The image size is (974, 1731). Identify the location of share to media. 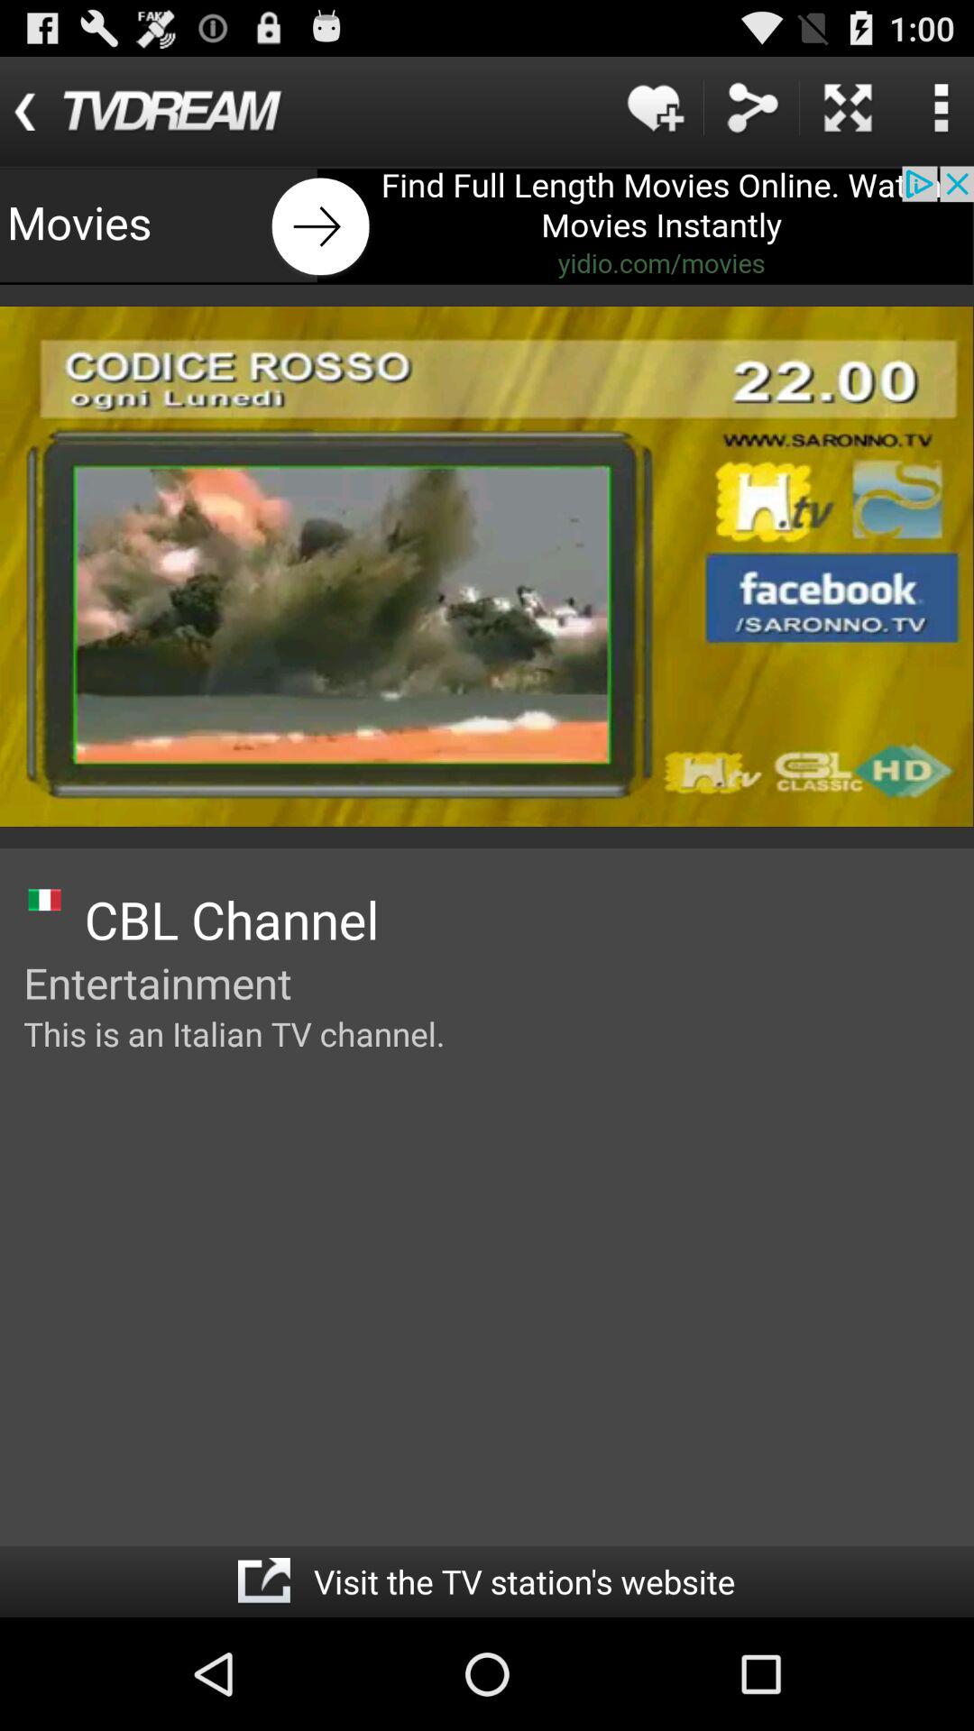
(752, 108).